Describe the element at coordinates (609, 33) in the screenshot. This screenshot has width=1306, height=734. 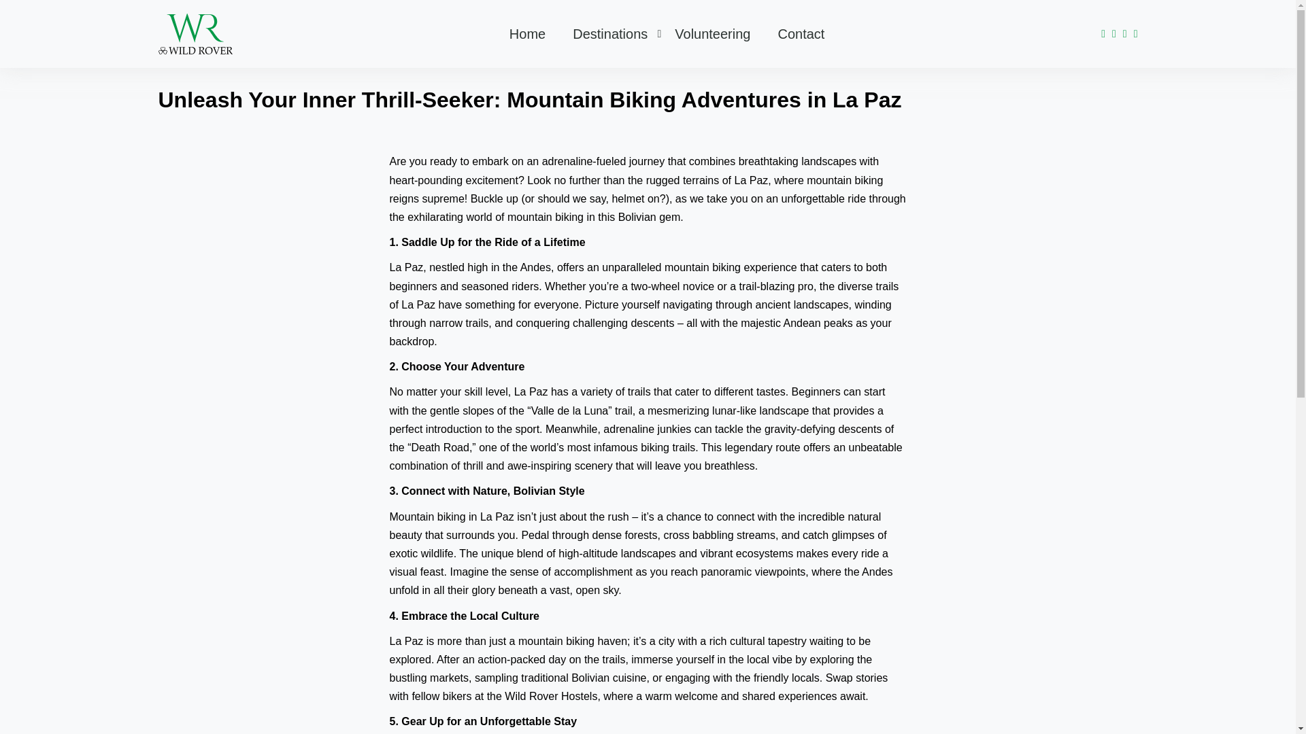
I see `Destinations` at that location.